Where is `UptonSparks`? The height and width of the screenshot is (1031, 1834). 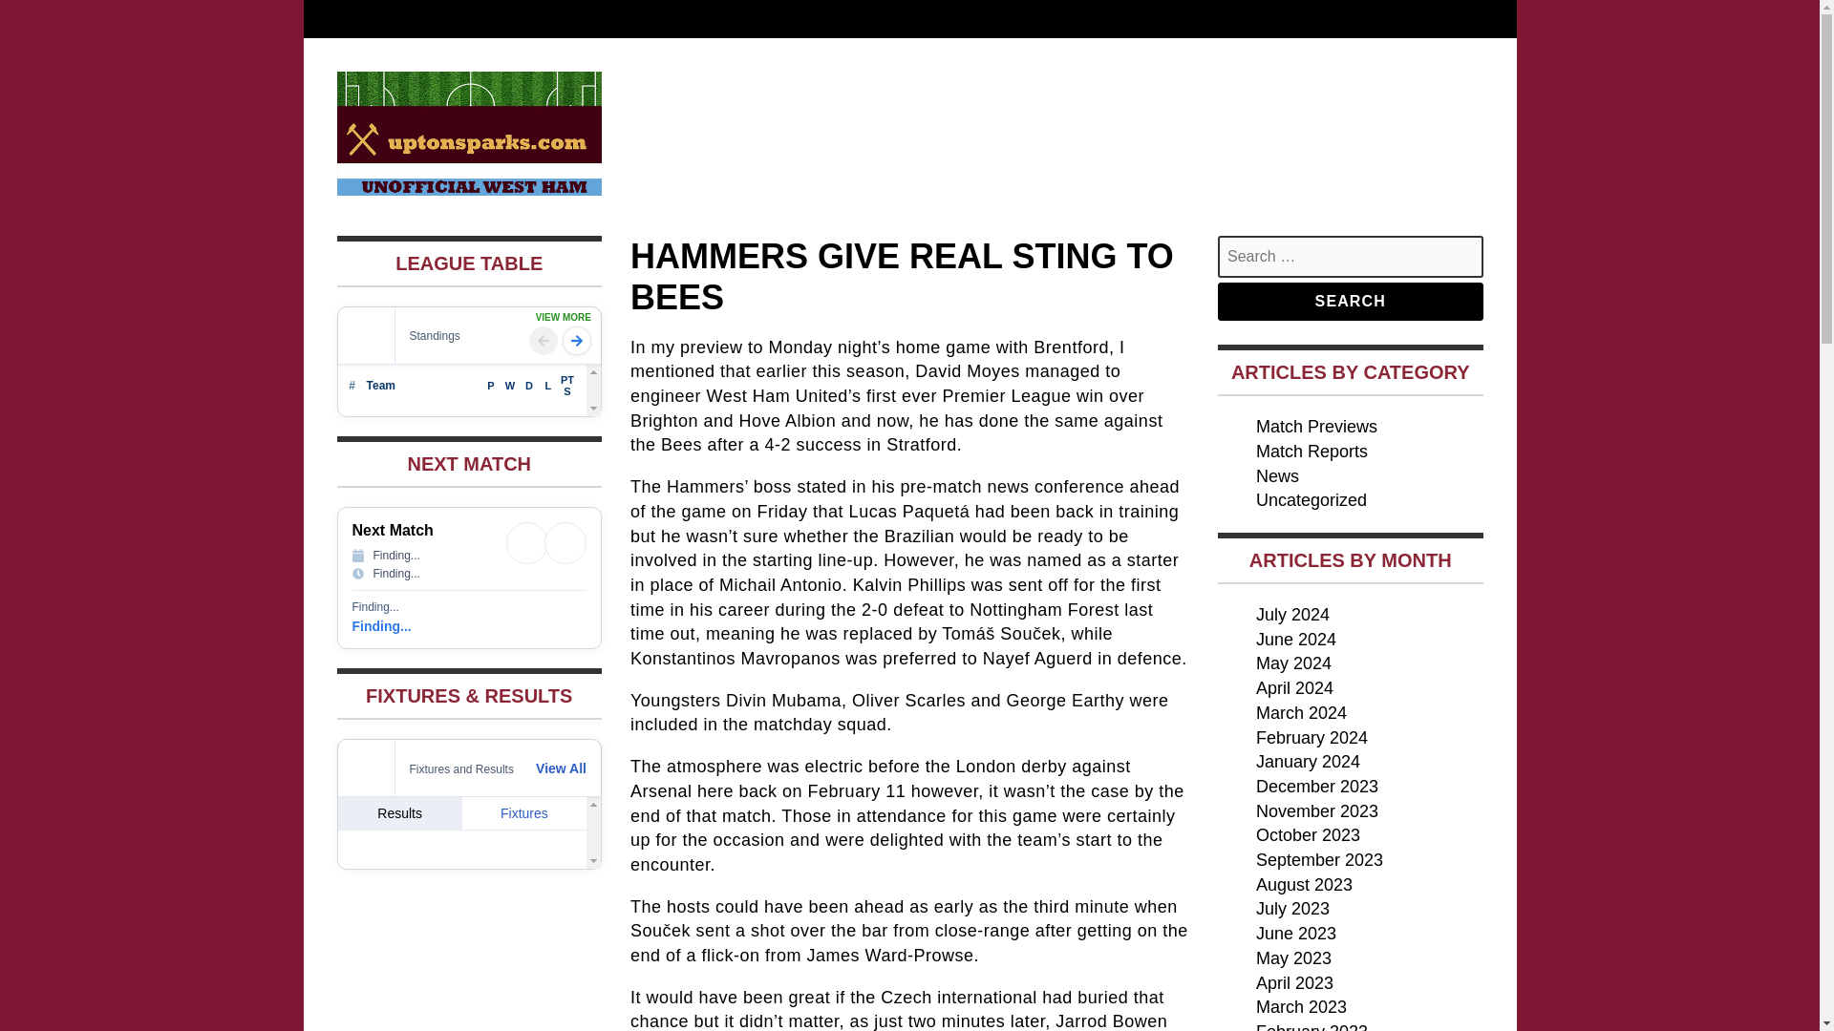
UptonSparks is located at coordinates (445, 229).